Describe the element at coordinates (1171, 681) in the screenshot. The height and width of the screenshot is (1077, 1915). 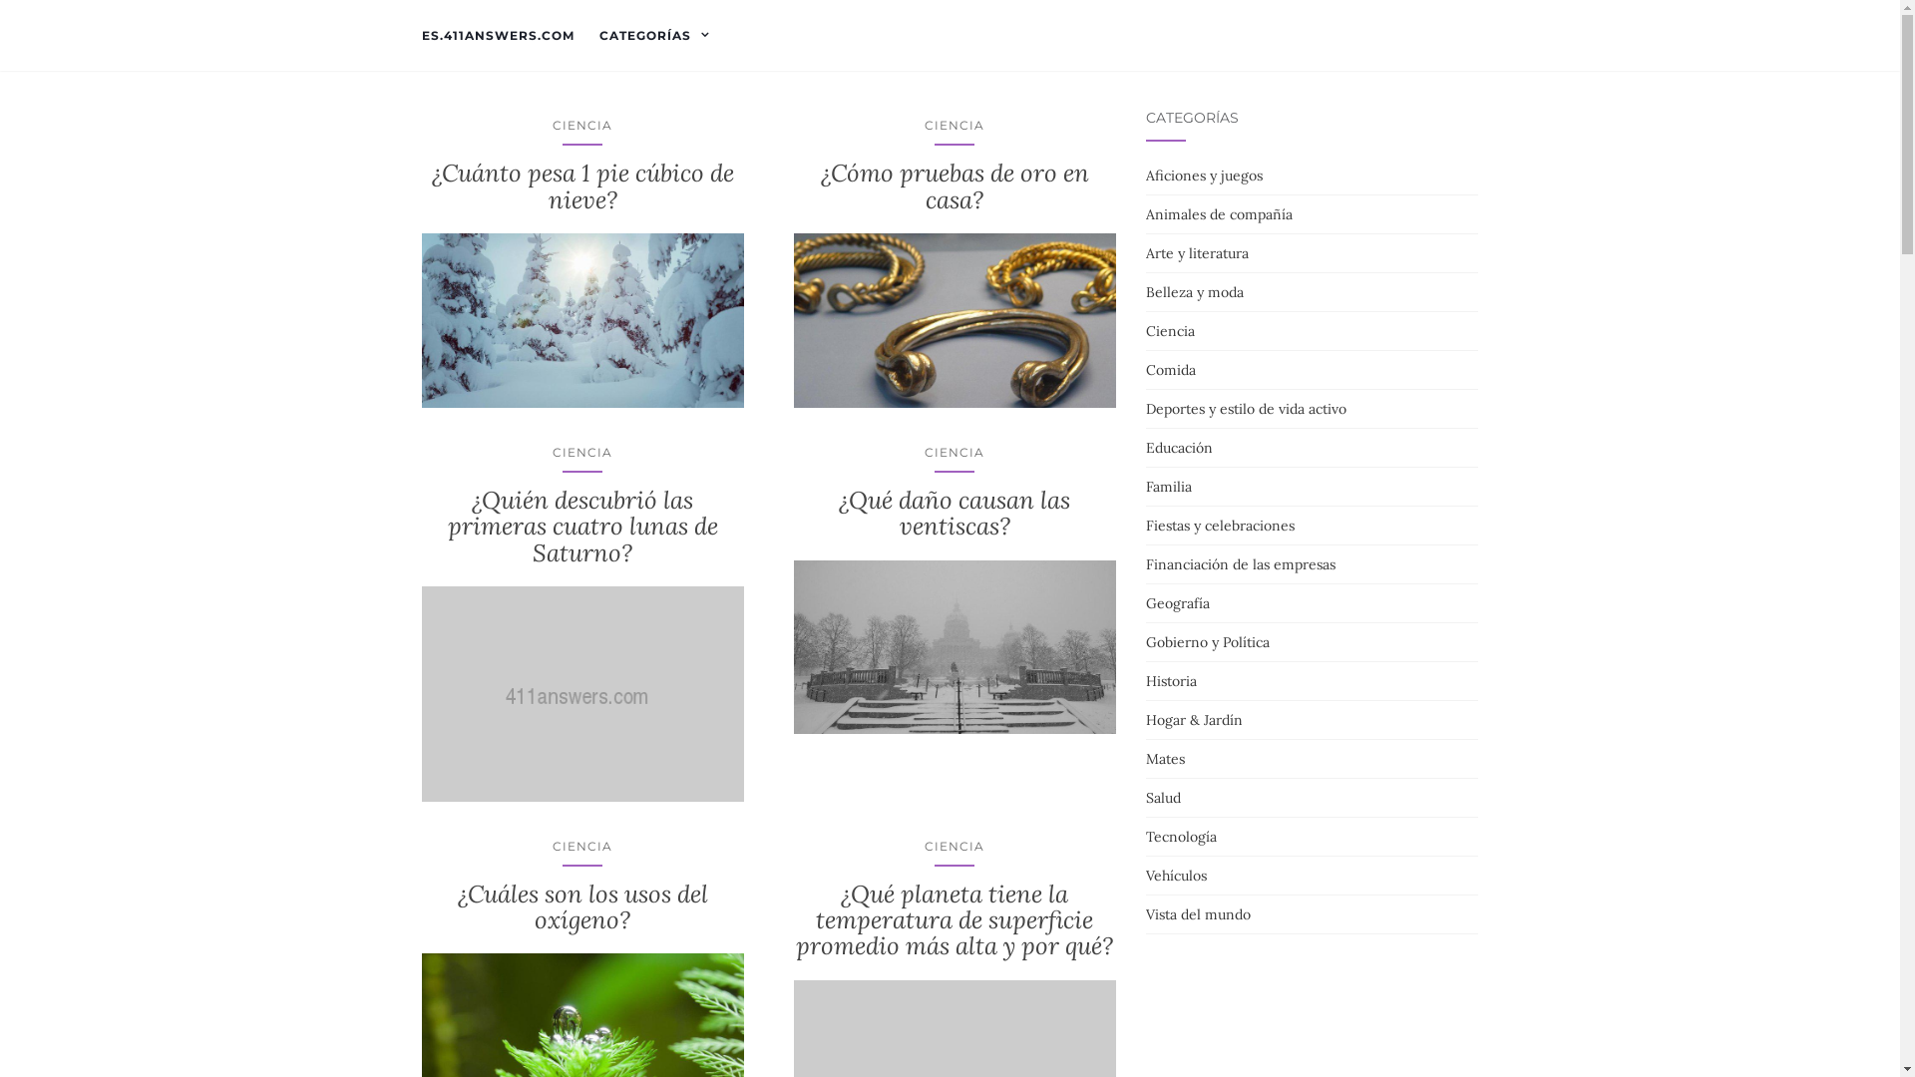
I see `Historia` at that location.